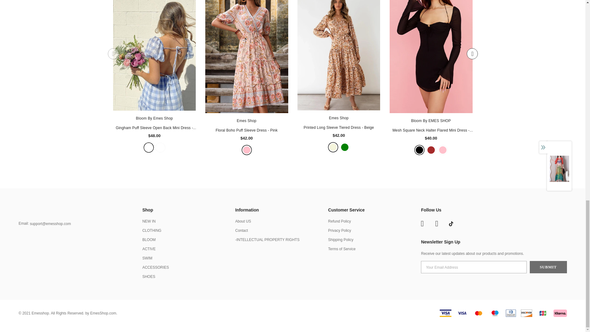  What do you see at coordinates (548, 267) in the screenshot?
I see `Submit` at bounding box center [548, 267].